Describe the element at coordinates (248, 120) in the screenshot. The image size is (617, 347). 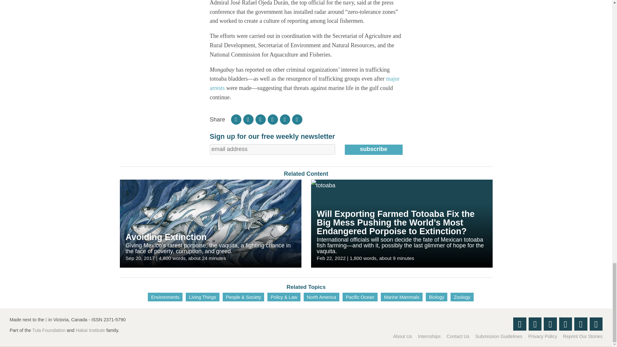
I see `Share on Facebook` at that location.